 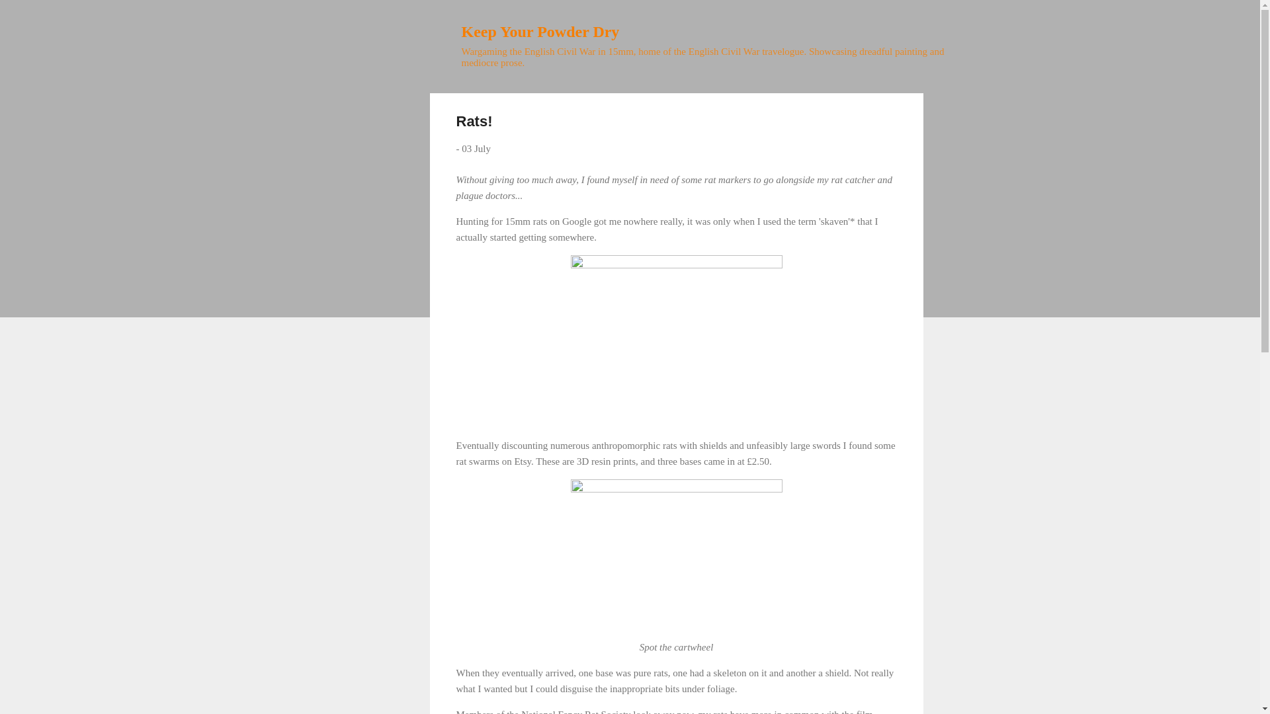 I want to click on permanent link, so click(x=476, y=149).